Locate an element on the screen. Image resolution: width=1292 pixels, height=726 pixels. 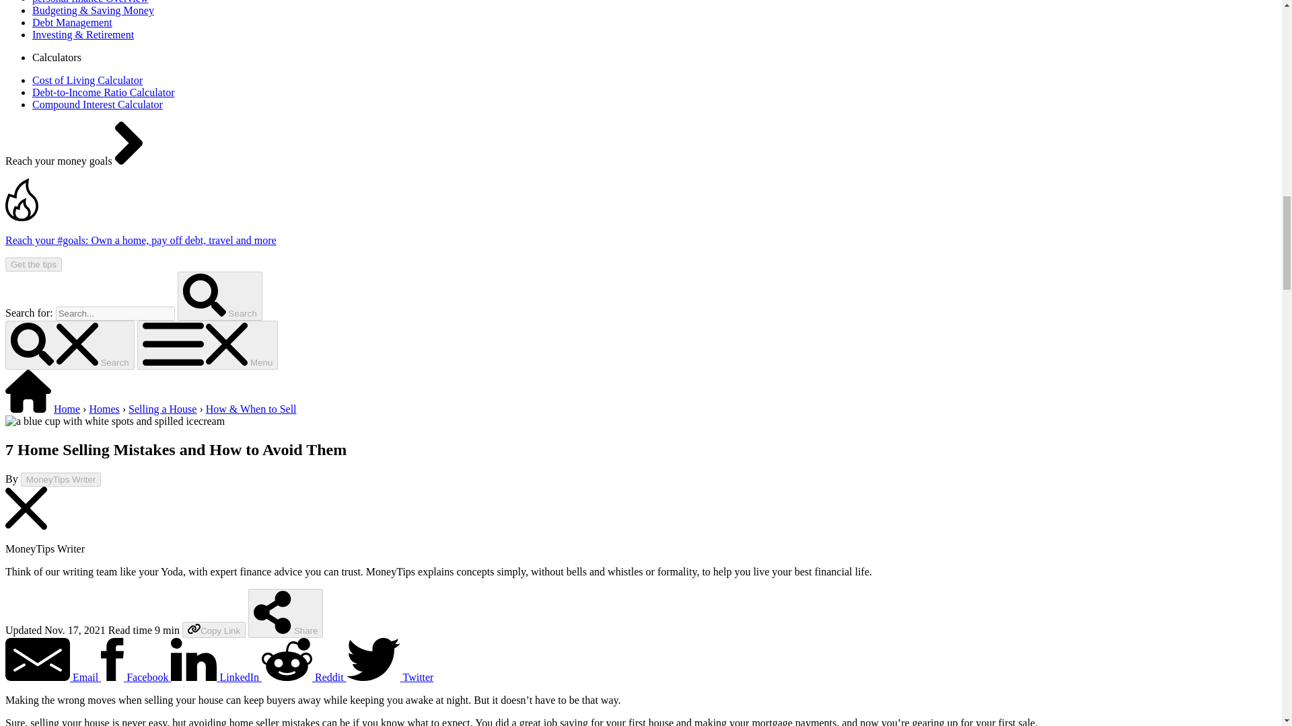
Toggle Site Menu is located at coordinates (207, 345).